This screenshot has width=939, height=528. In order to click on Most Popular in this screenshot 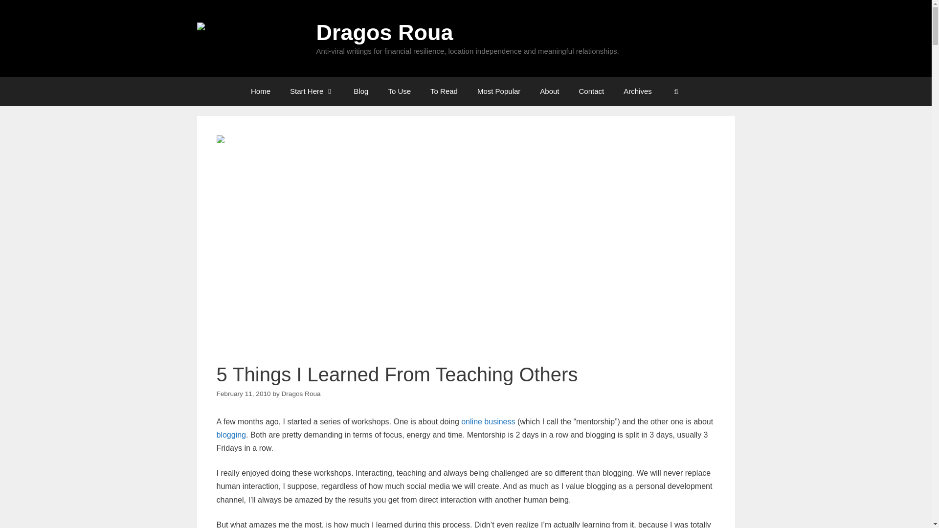, I will do `click(499, 91)`.